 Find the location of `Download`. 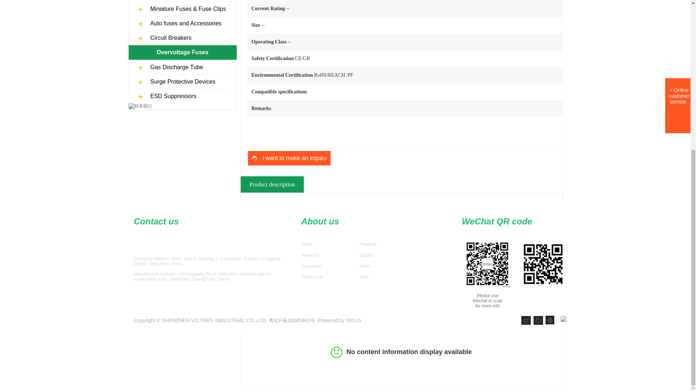

Download is located at coordinates (311, 266).